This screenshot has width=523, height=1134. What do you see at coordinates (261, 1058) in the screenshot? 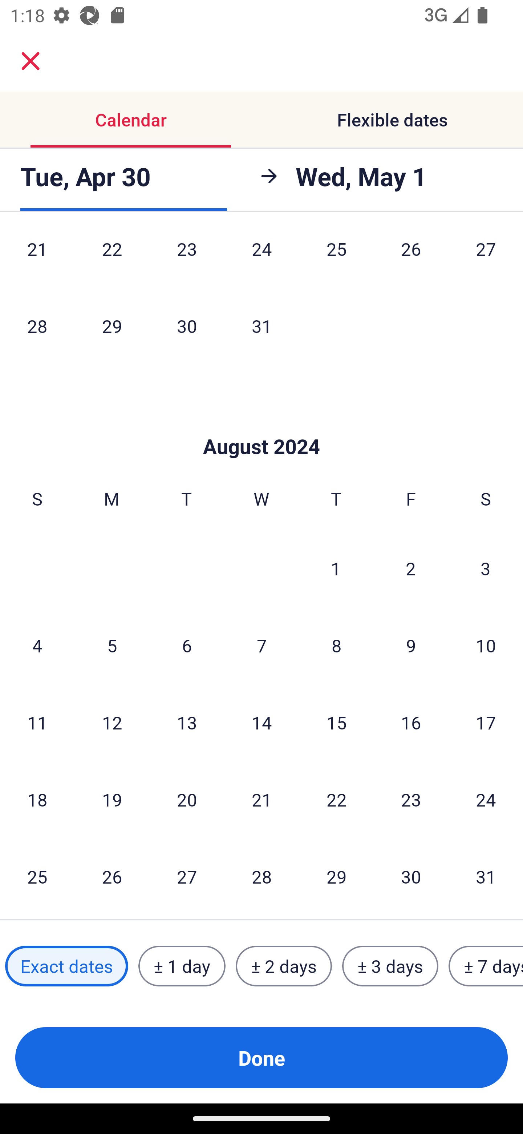
I see `Done` at bounding box center [261, 1058].